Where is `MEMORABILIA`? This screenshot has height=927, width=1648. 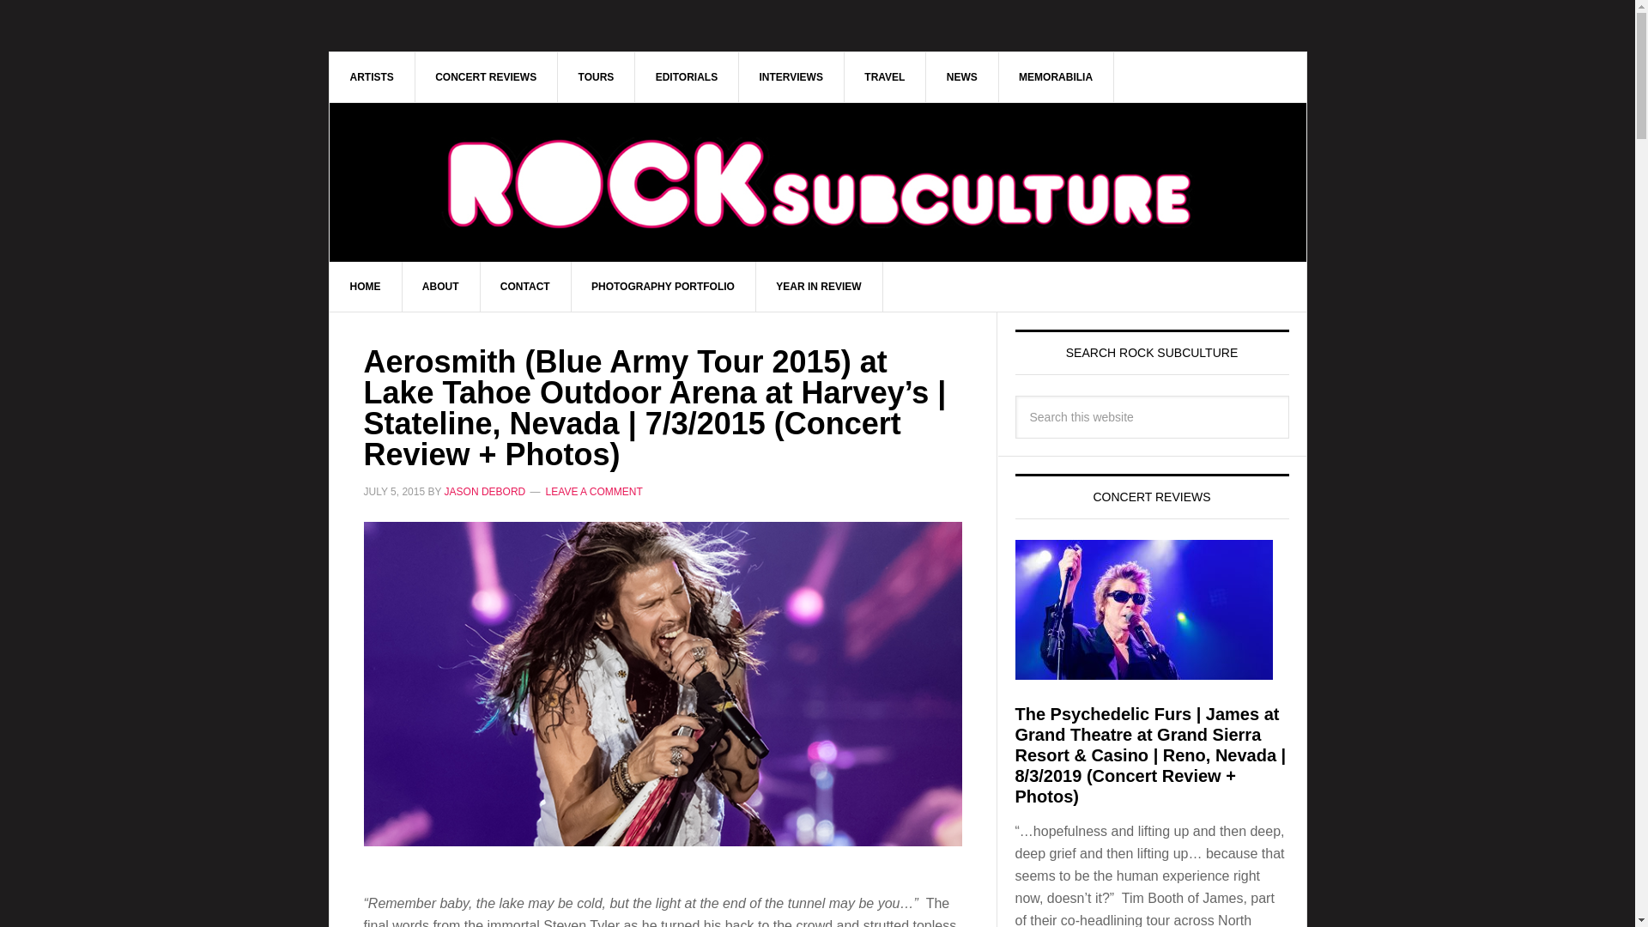 MEMORABILIA is located at coordinates (1056, 76).